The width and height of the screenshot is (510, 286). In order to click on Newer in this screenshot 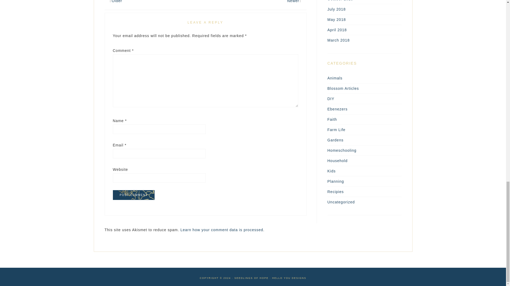, I will do `click(293, 1)`.